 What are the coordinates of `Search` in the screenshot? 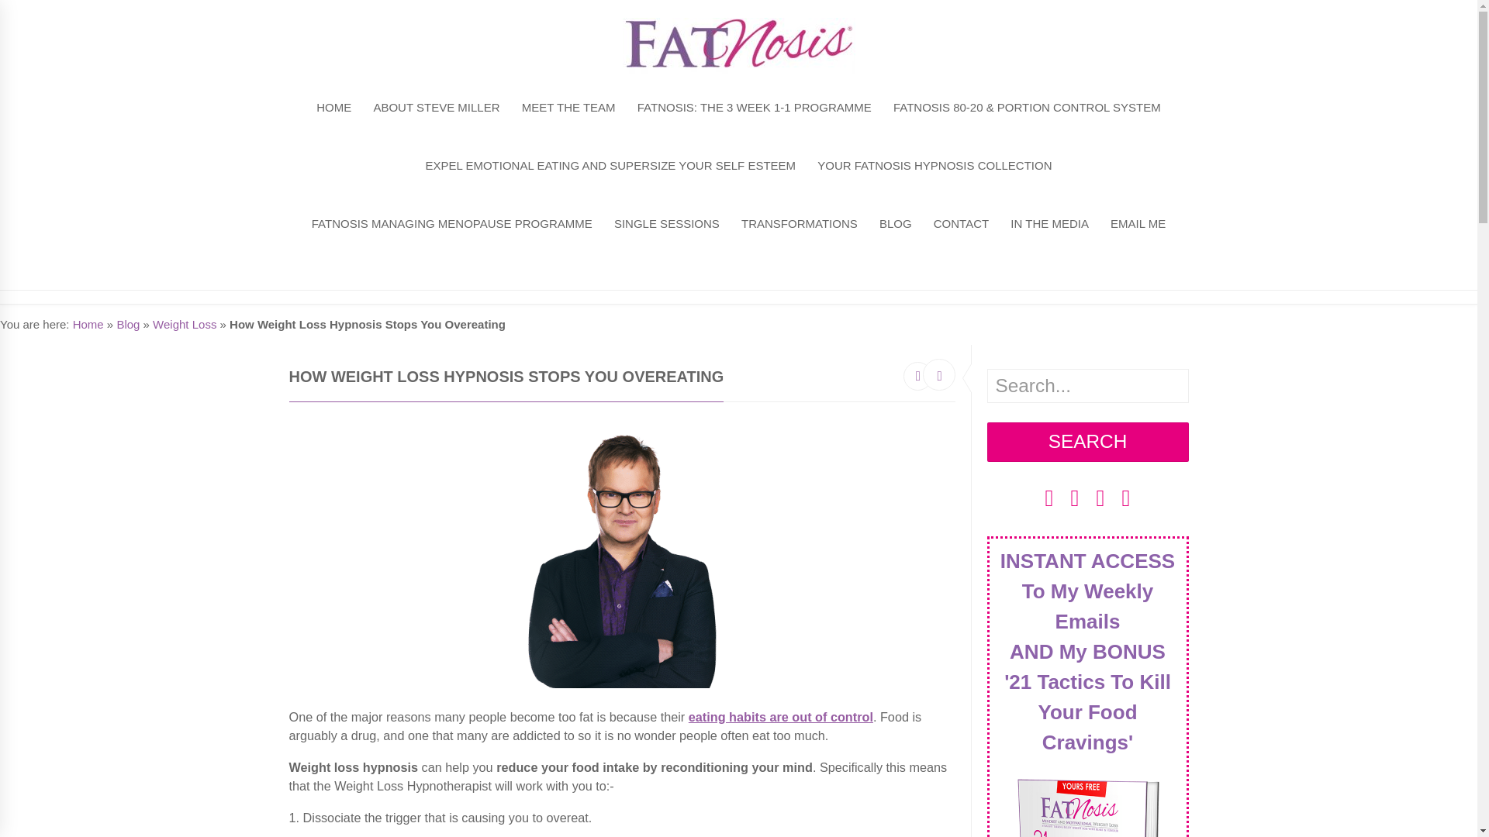 It's located at (1087, 442).